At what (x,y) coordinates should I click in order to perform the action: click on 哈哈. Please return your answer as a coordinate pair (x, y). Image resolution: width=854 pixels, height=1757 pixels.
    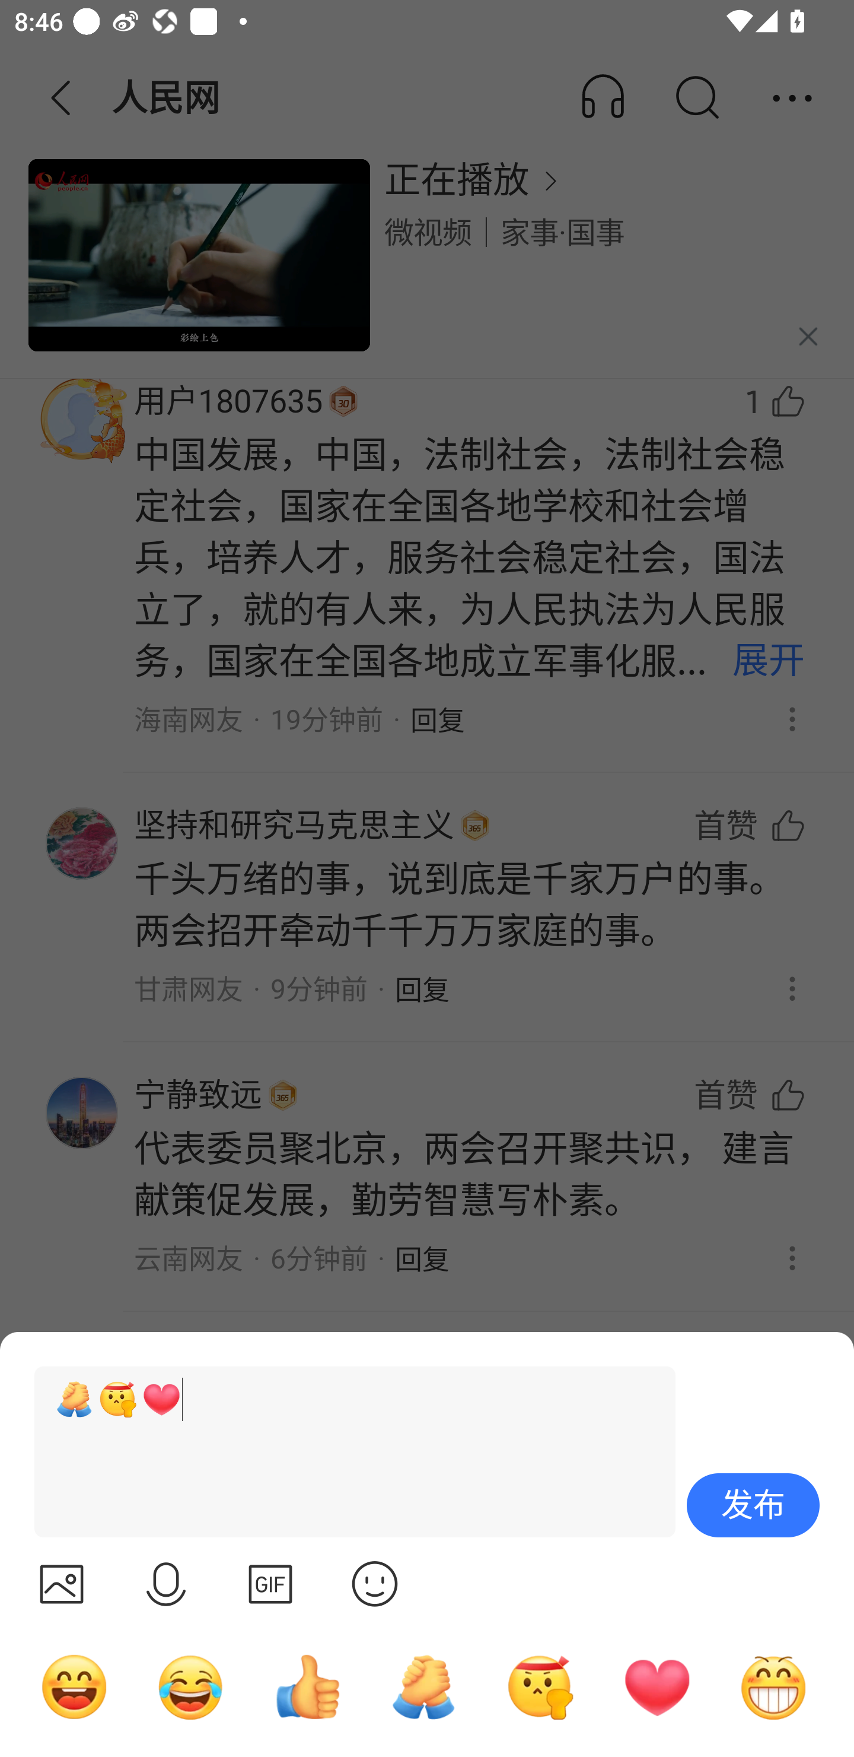
    Looking at the image, I should click on (74, 1686).